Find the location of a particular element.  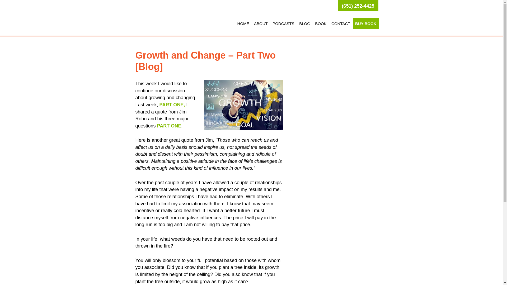

CONTACT is located at coordinates (341, 24).